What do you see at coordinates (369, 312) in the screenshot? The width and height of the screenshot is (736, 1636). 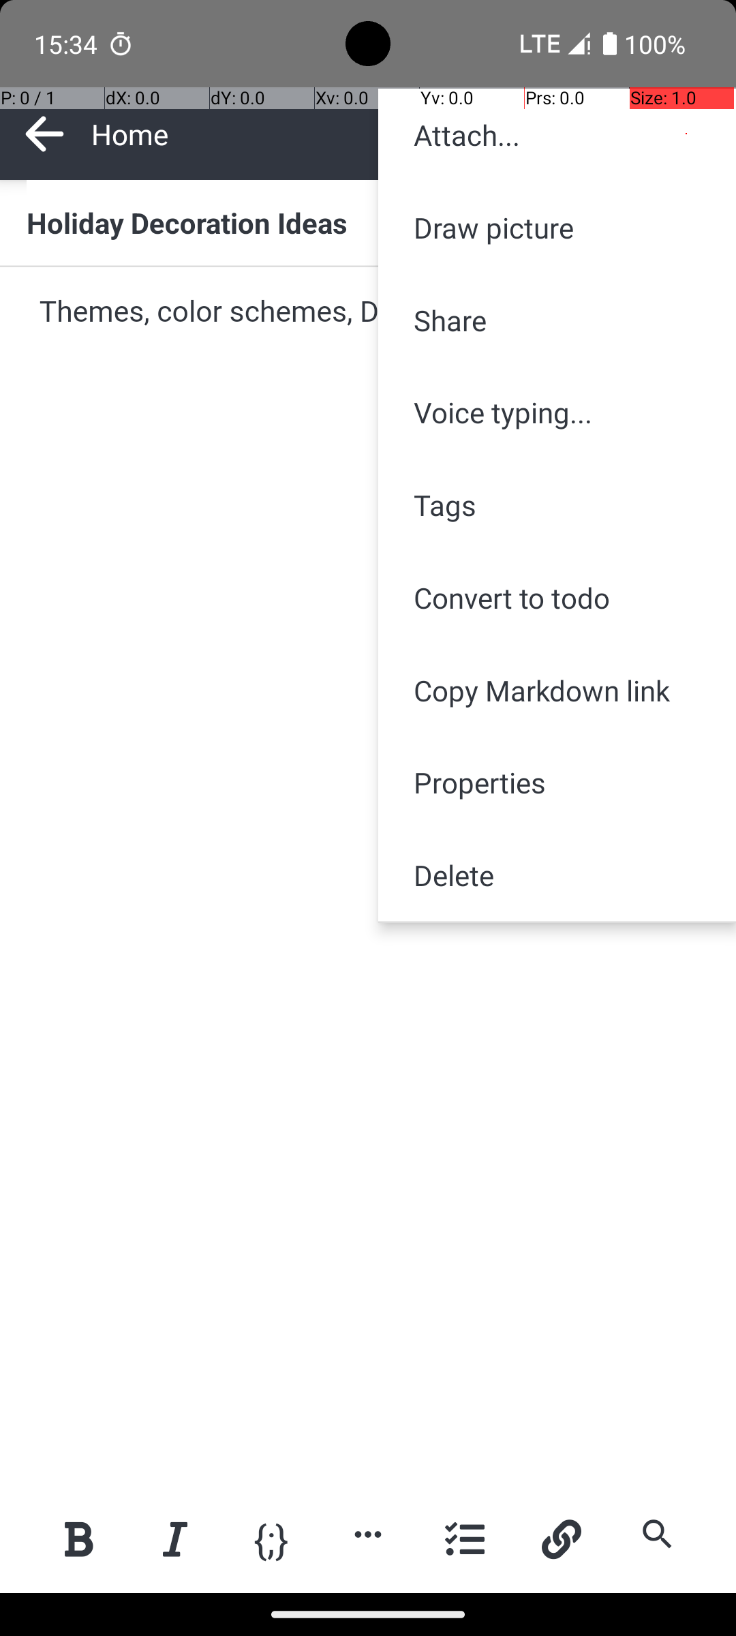 I see `Themes, color schemes, DIY crafts, shopping list.` at bounding box center [369, 312].